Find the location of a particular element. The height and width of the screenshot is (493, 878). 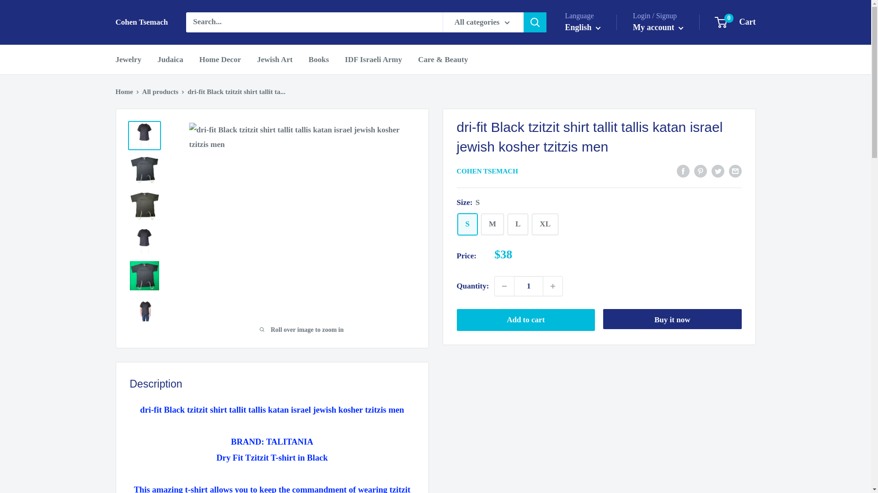

Cohen Tsemach is located at coordinates (583, 27).